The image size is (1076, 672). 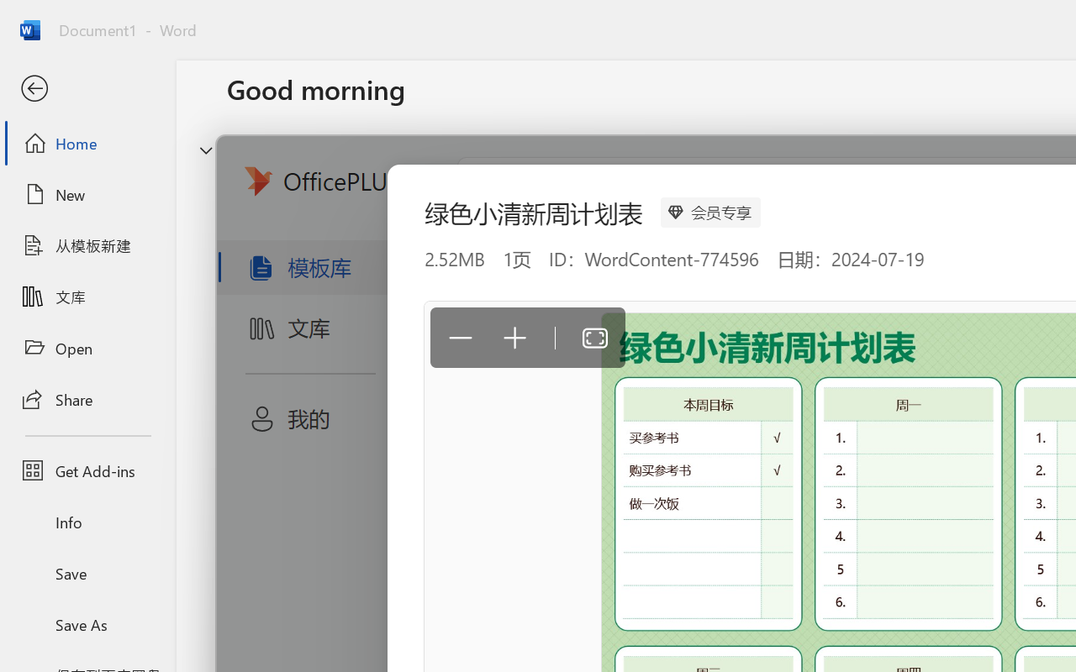 I want to click on Info, so click(x=87, y=522).